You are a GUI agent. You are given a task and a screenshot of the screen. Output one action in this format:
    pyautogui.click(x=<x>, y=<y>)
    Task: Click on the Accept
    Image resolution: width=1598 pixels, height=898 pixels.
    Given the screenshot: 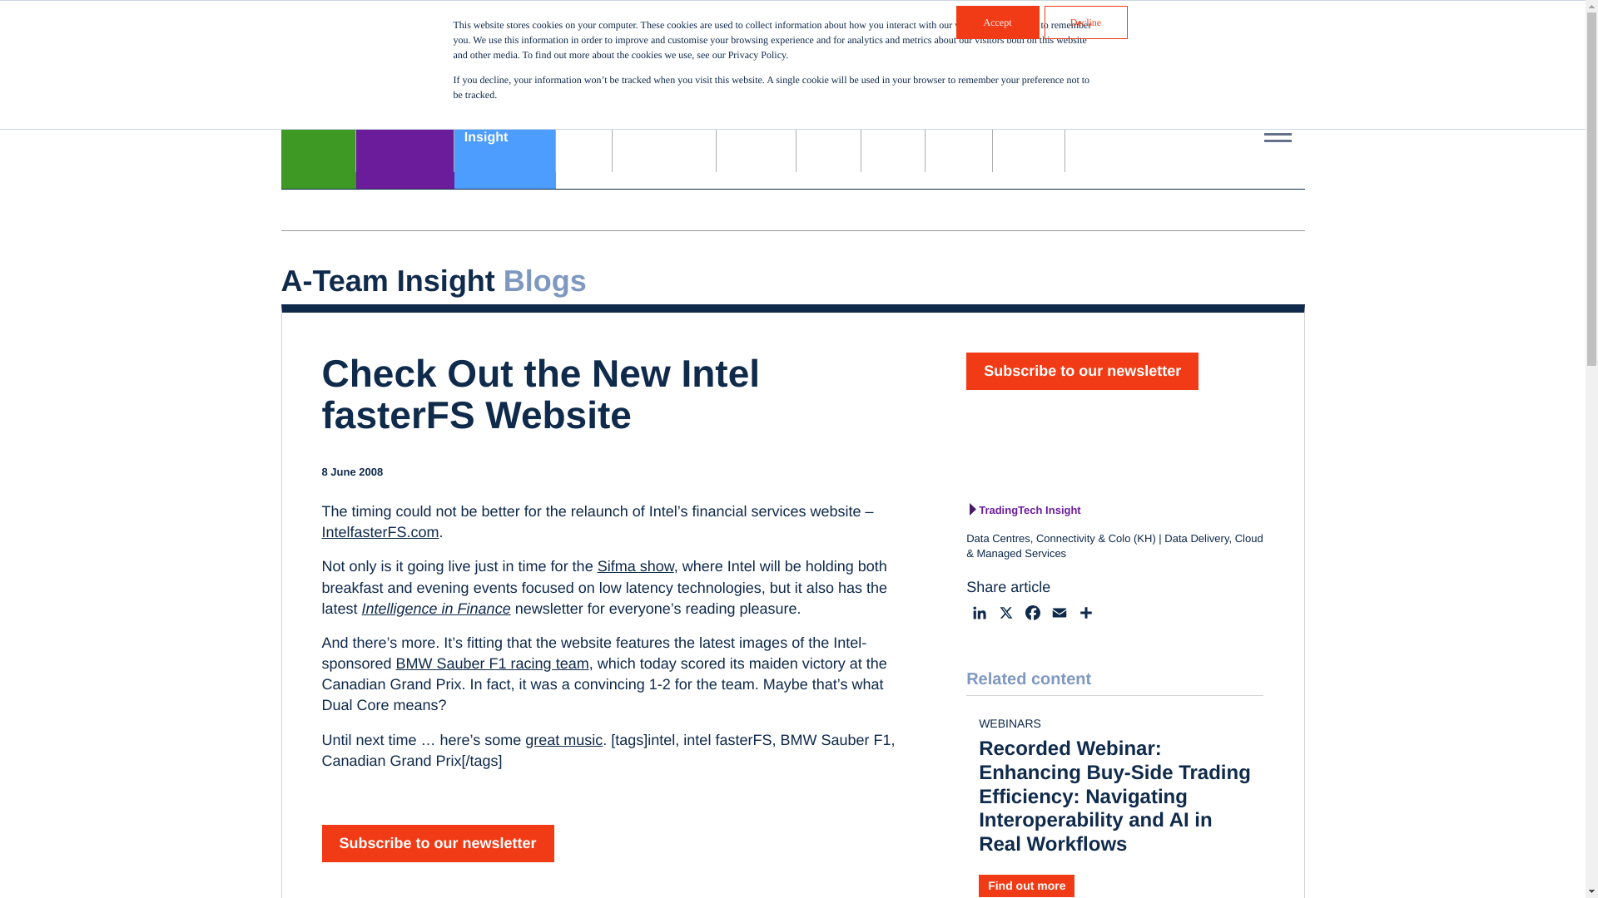 What is the action you would take?
    pyautogui.click(x=934, y=28)
    